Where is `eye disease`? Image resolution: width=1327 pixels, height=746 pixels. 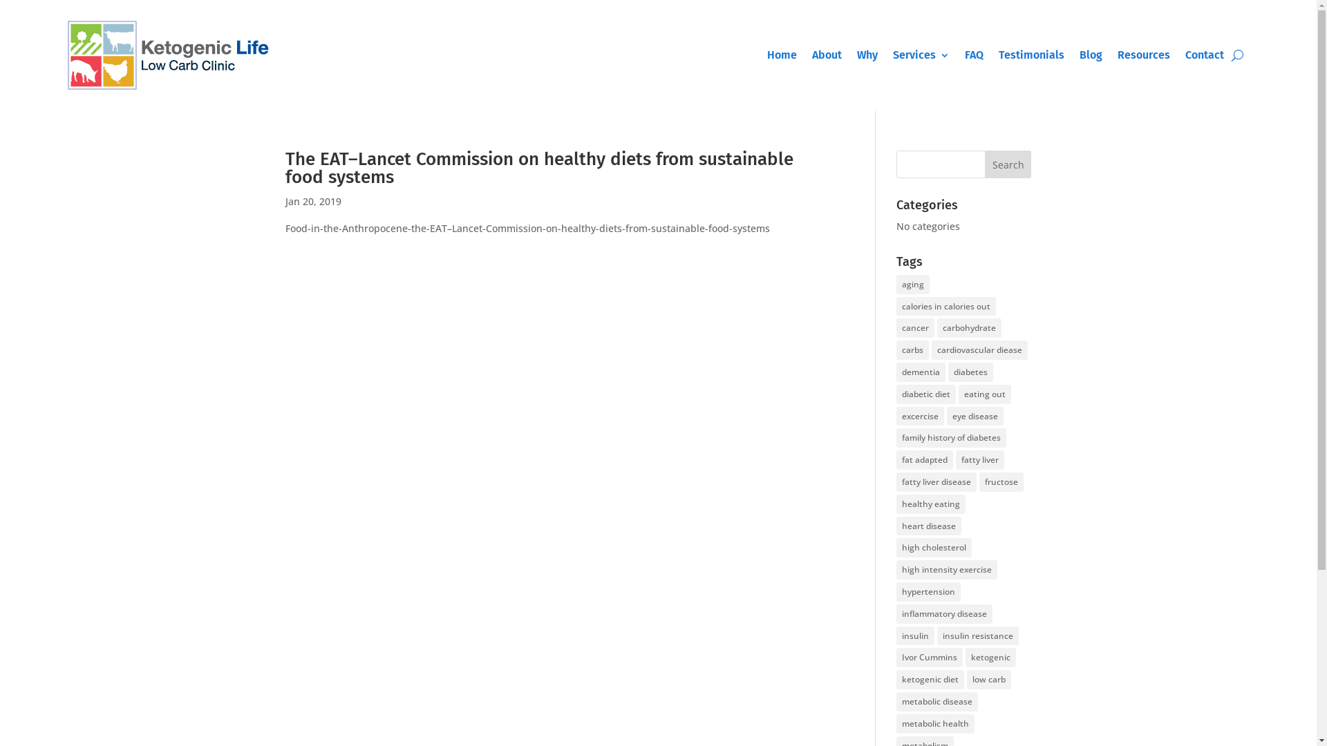 eye disease is located at coordinates (975, 417).